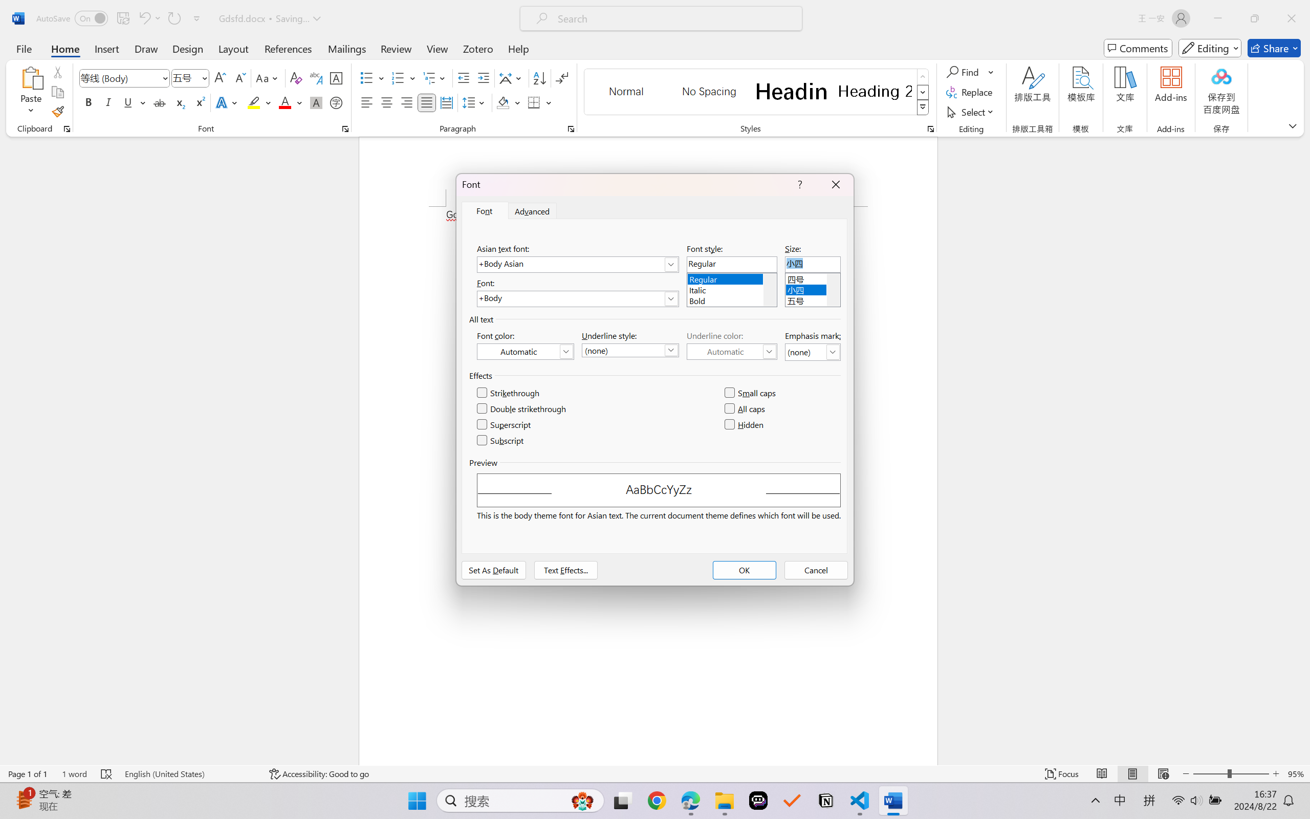  Describe the element at coordinates (366, 102) in the screenshot. I see `Align Left` at that location.